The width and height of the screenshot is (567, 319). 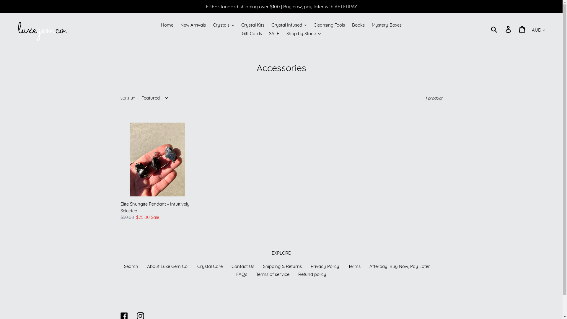 I want to click on Search, so click(x=131, y=266).